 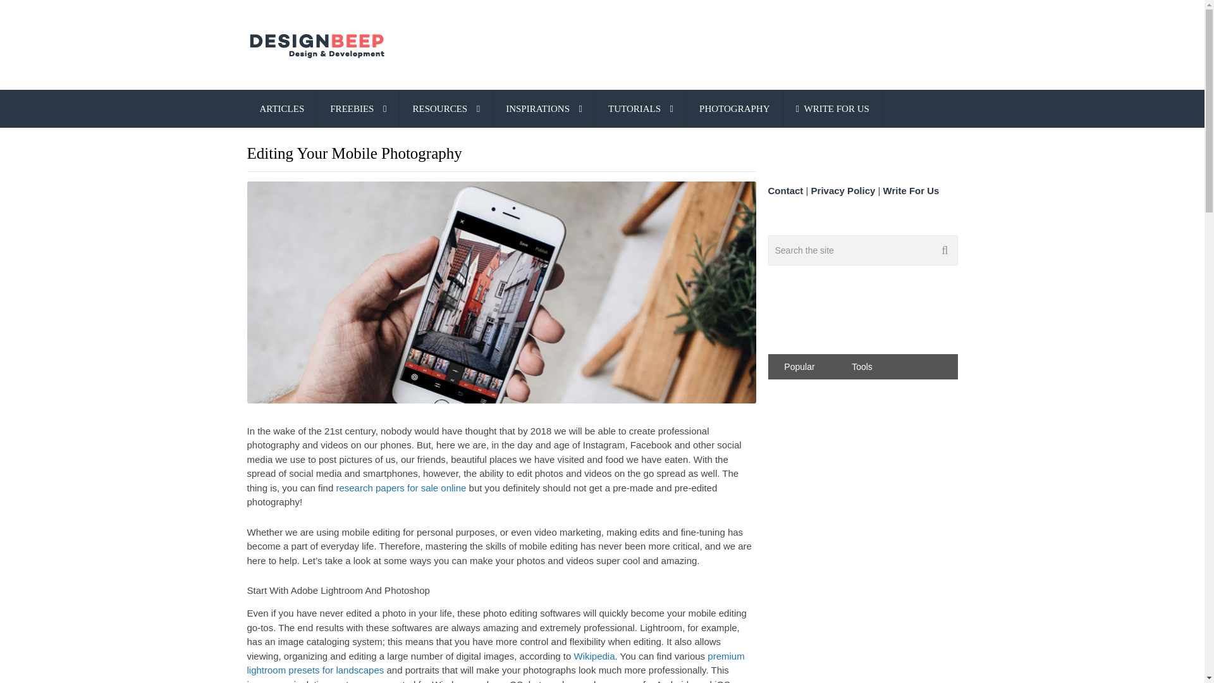 What do you see at coordinates (494, 663) in the screenshot?
I see `premium lightroom presets for landscapes` at bounding box center [494, 663].